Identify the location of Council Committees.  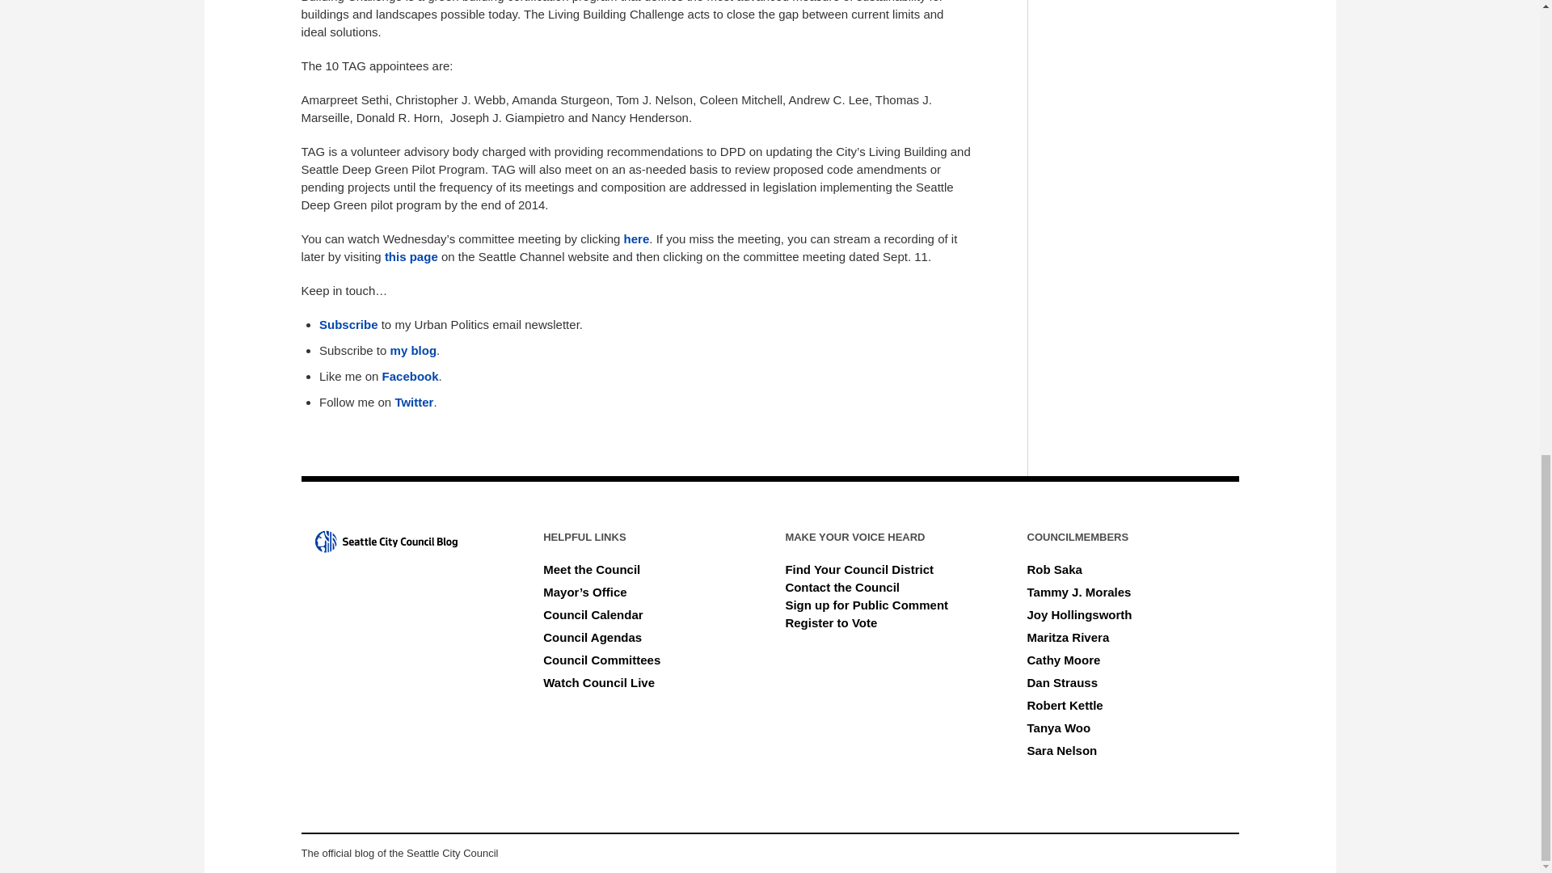
(601, 660).